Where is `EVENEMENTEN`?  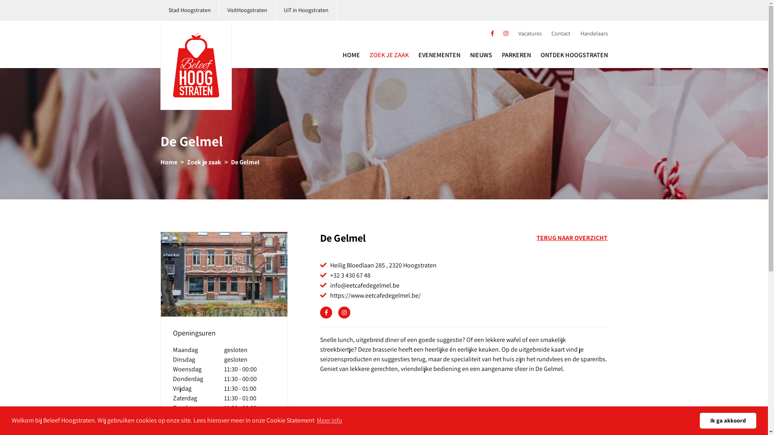 EVENEMENTEN is located at coordinates (439, 55).